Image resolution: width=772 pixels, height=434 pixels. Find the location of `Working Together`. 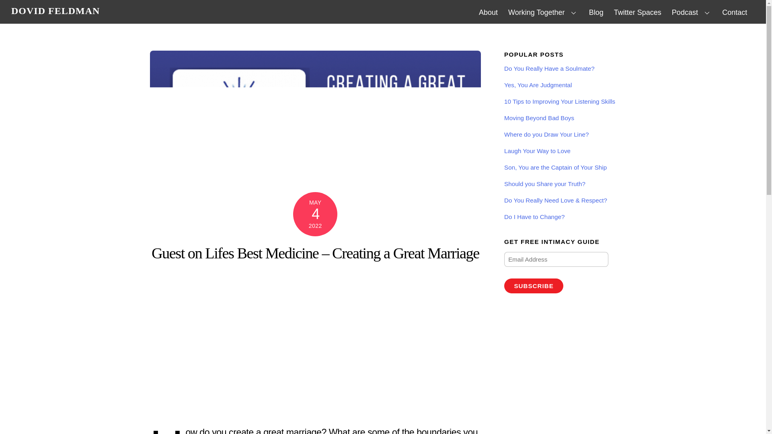

Working Together is located at coordinates (638, 12).